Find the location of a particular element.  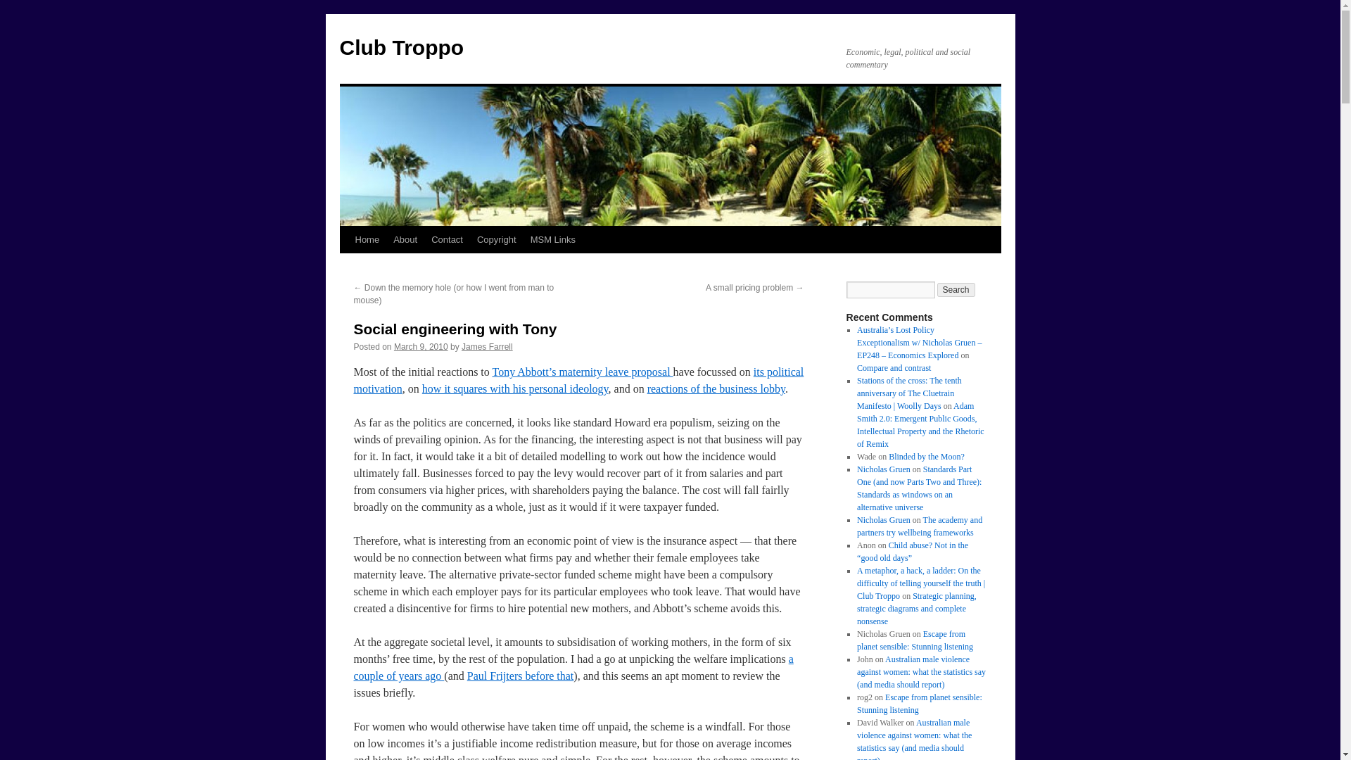

March 9, 2010 is located at coordinates (421, 347).